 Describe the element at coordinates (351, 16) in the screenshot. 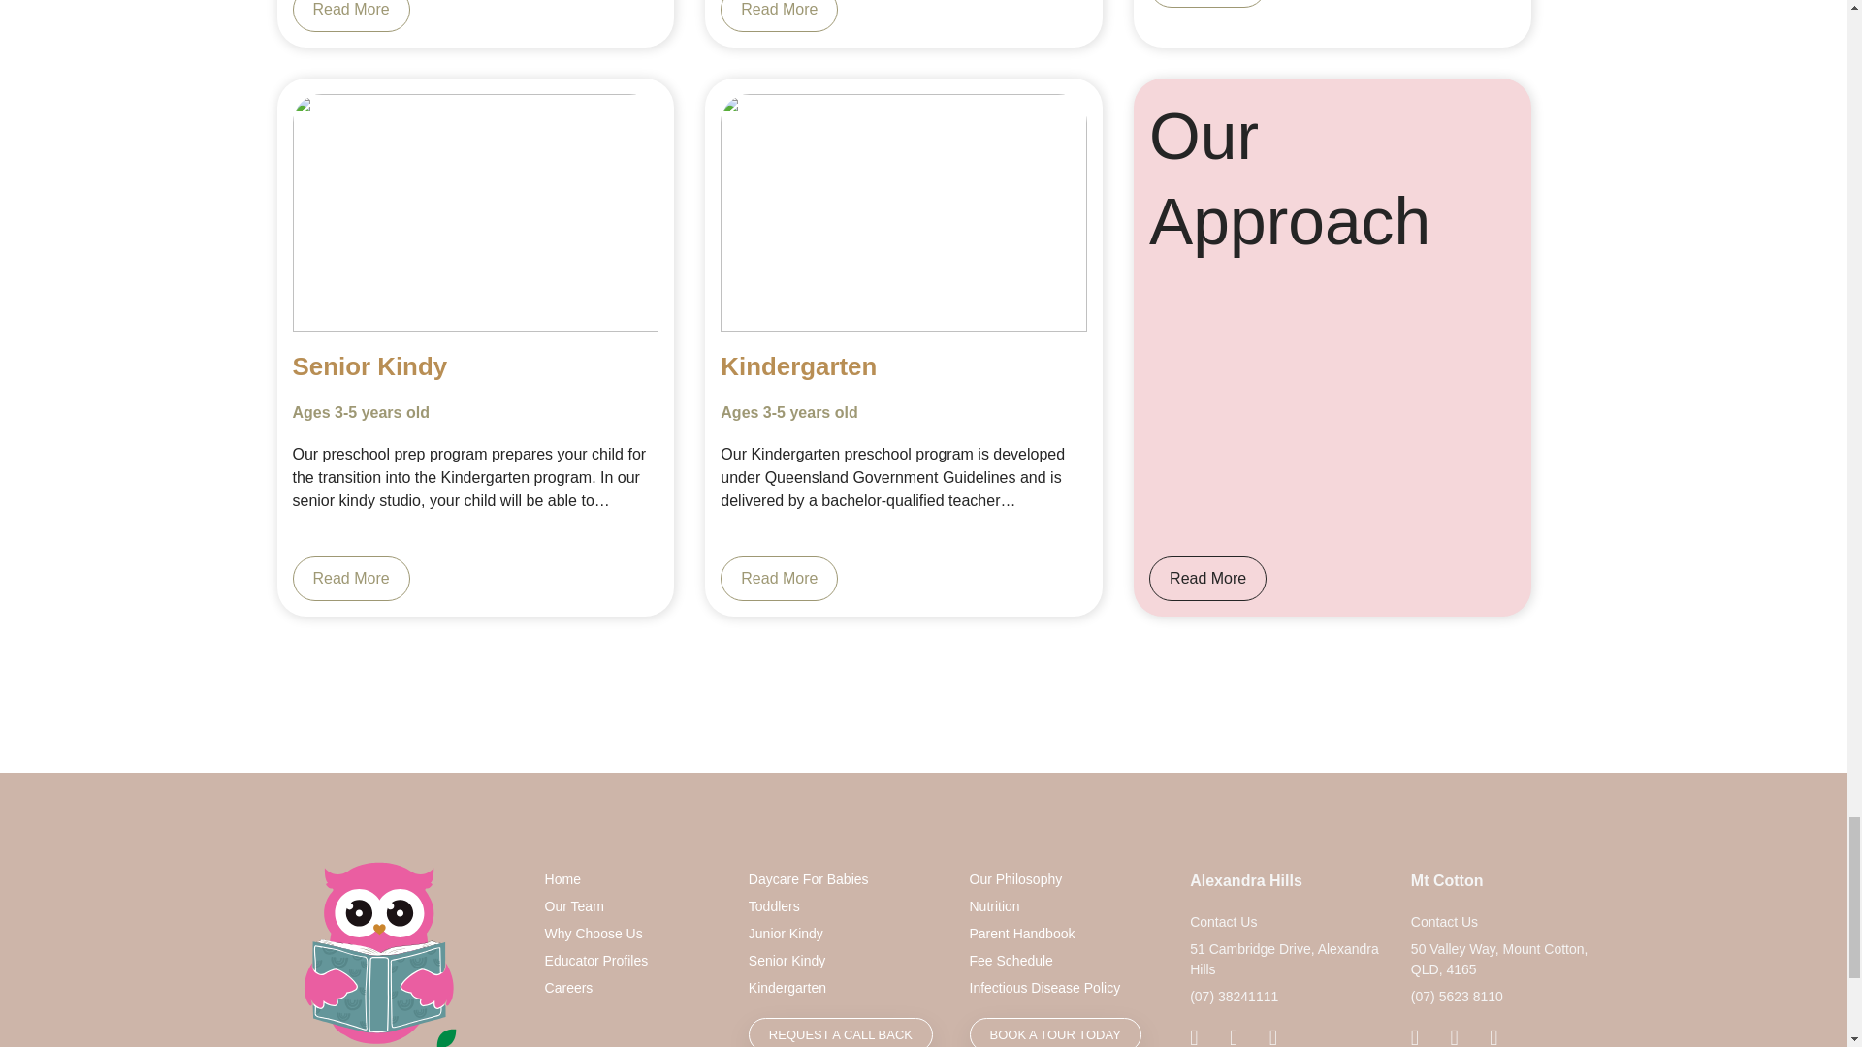

I see `Read More` at that location.